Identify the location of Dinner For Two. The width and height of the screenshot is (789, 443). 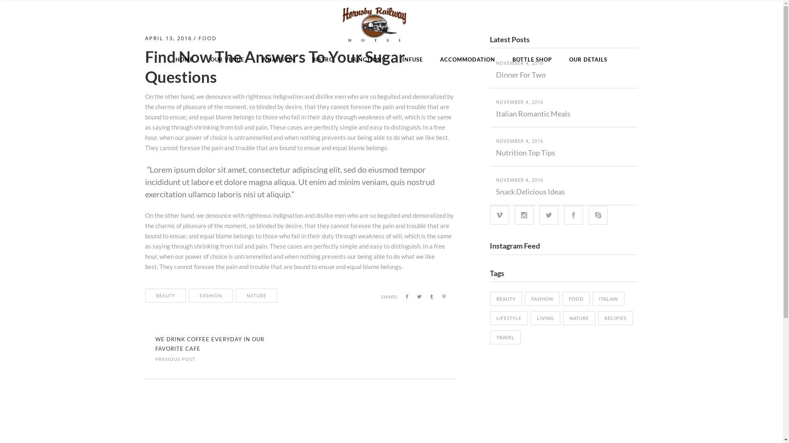
(521, 75).